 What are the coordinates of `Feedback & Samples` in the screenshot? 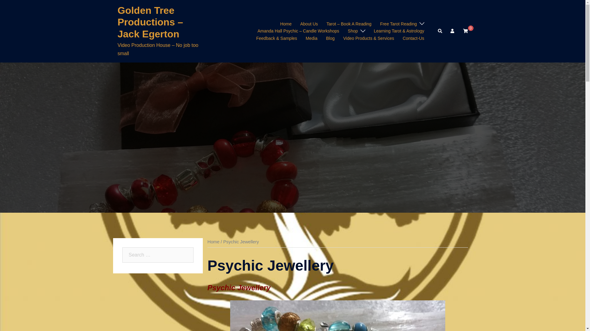 It's located at (277, 39).